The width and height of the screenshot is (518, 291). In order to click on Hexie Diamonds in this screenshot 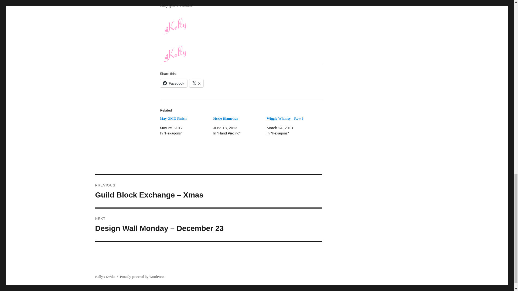, I will do `click(225, 119)`.